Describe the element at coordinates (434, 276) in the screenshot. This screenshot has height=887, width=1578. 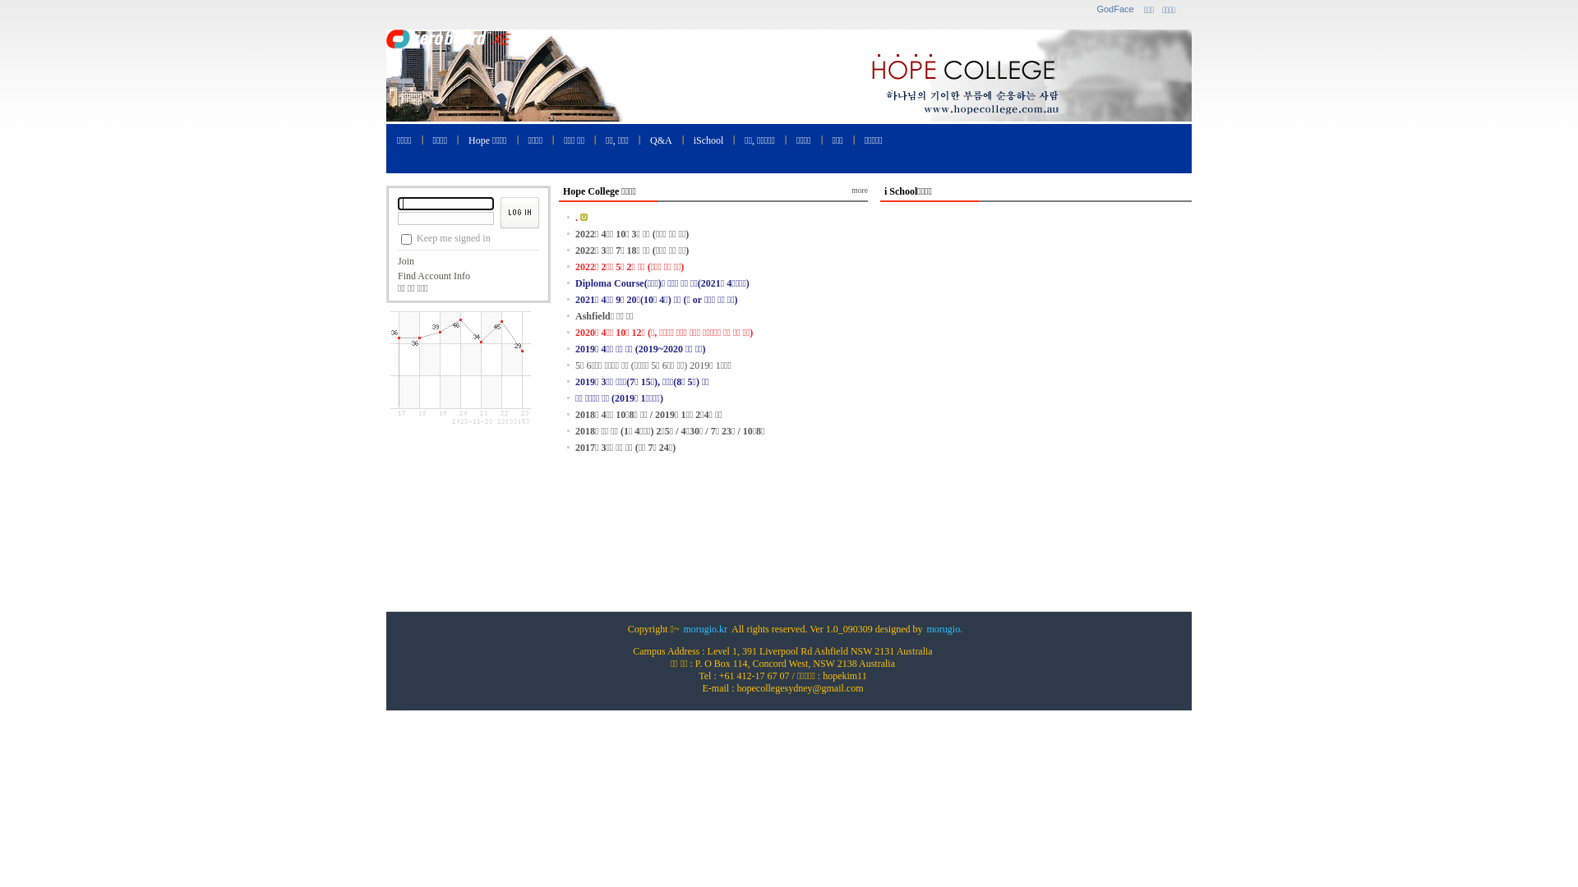
I see `Find Account Info` at that location.